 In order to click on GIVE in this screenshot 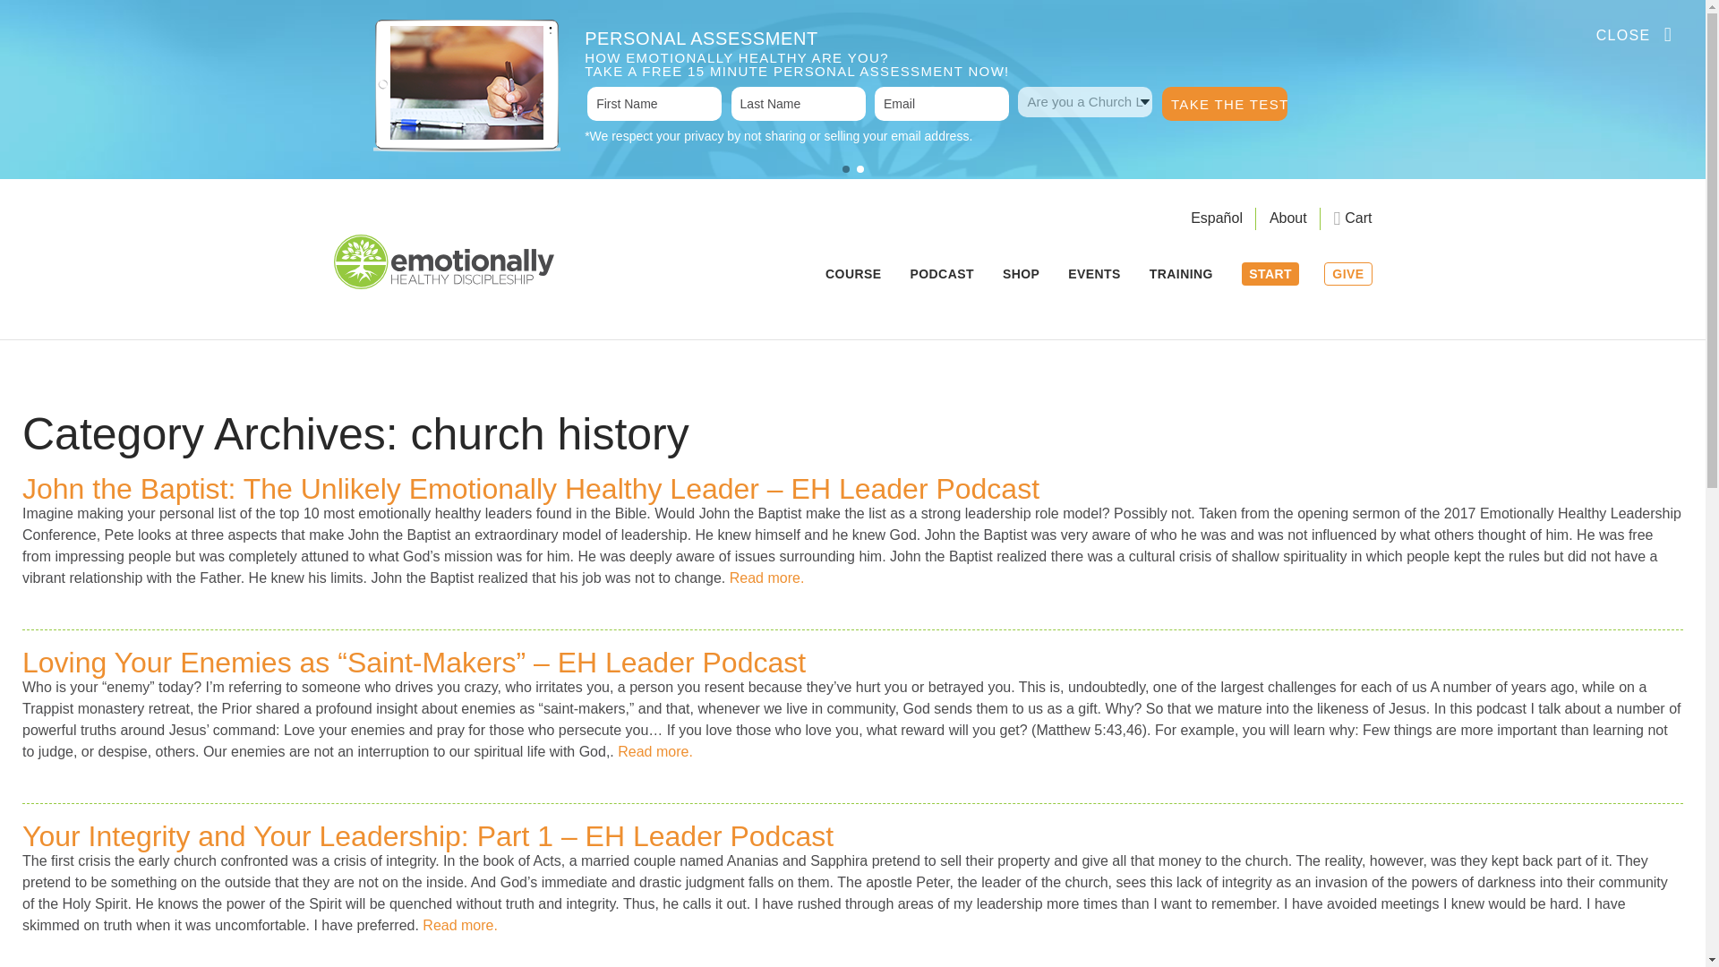, I will do `click(1347, 273)`.